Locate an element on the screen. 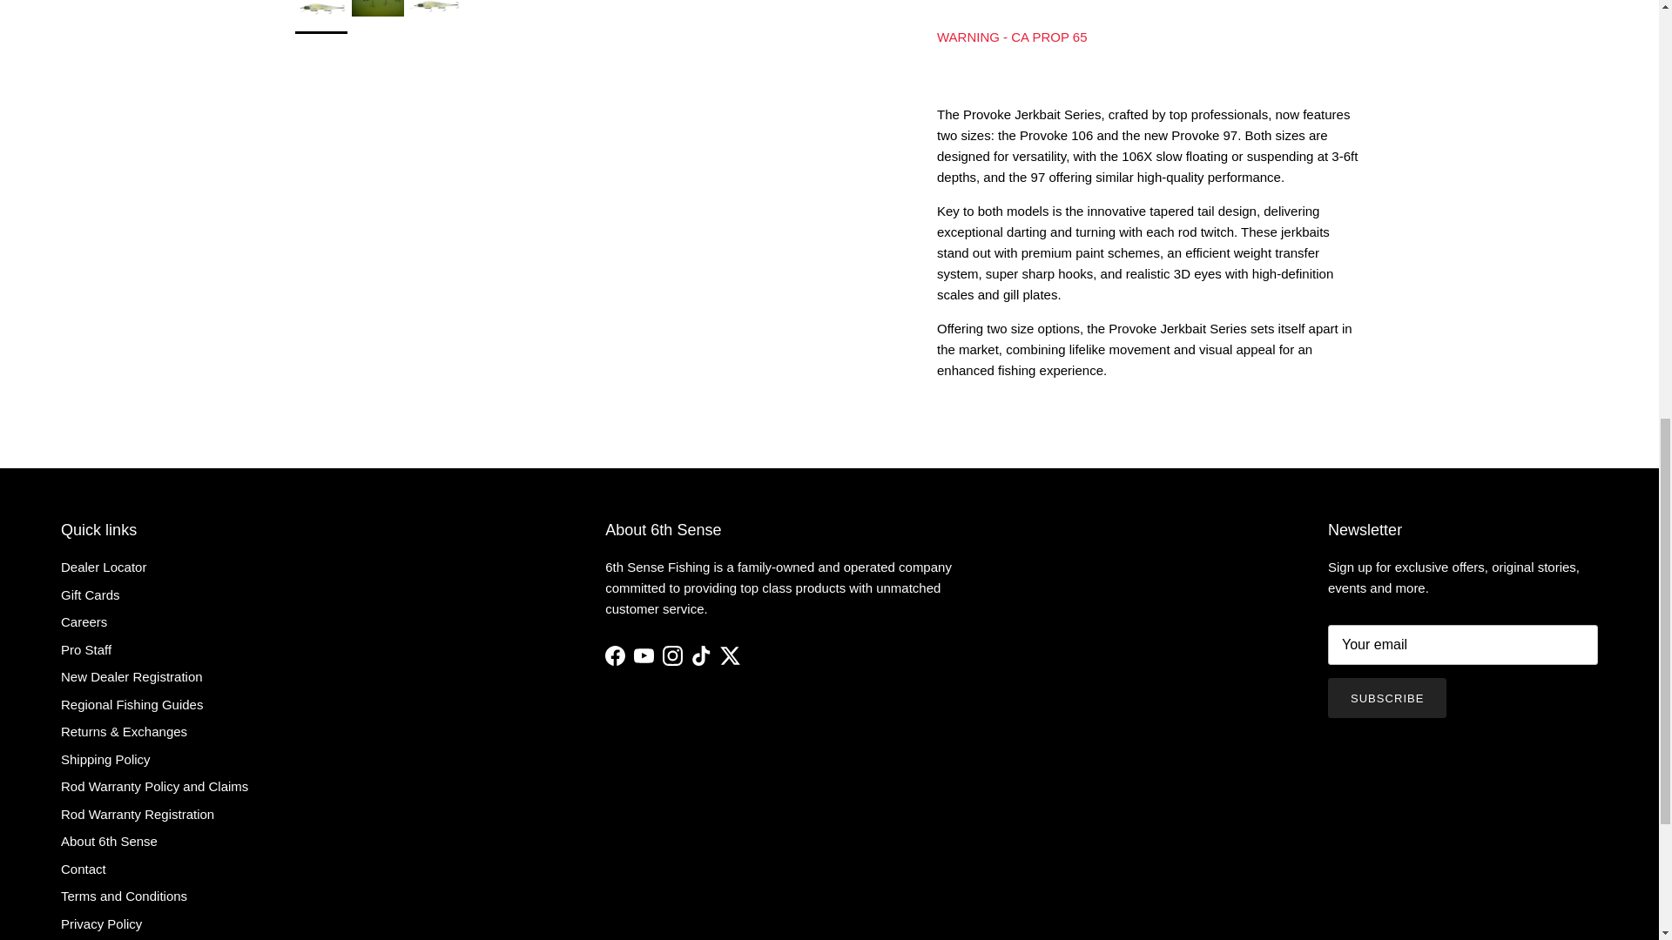 The height and width of the screenshot is (940, 1672). 6th Sense Fishing on Twitter is located at coordinates (730, 655).